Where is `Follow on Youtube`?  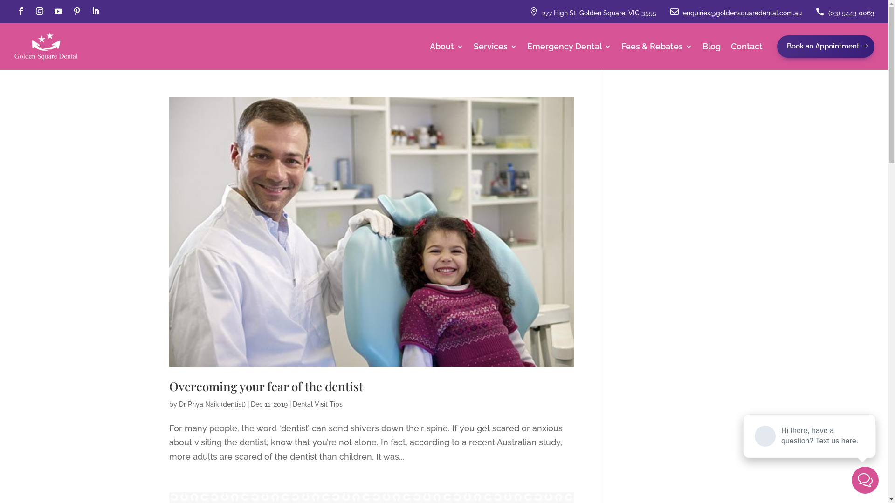
Follow on Youtube is located at coordinates (58, 11).